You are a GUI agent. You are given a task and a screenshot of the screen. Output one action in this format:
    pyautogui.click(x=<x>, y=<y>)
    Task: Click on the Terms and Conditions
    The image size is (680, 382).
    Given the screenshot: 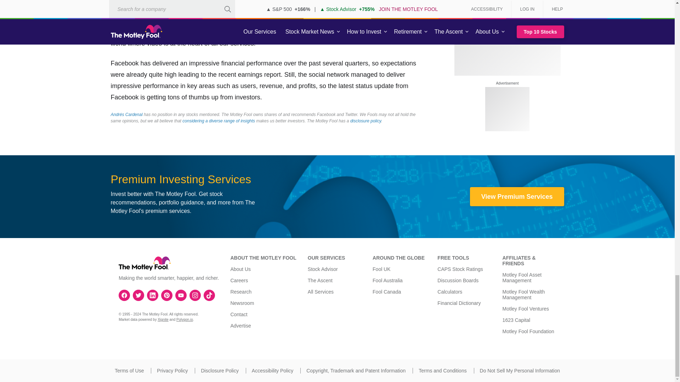 What is the action you would take?
    pyautogui.click(x=443, y=371)
    